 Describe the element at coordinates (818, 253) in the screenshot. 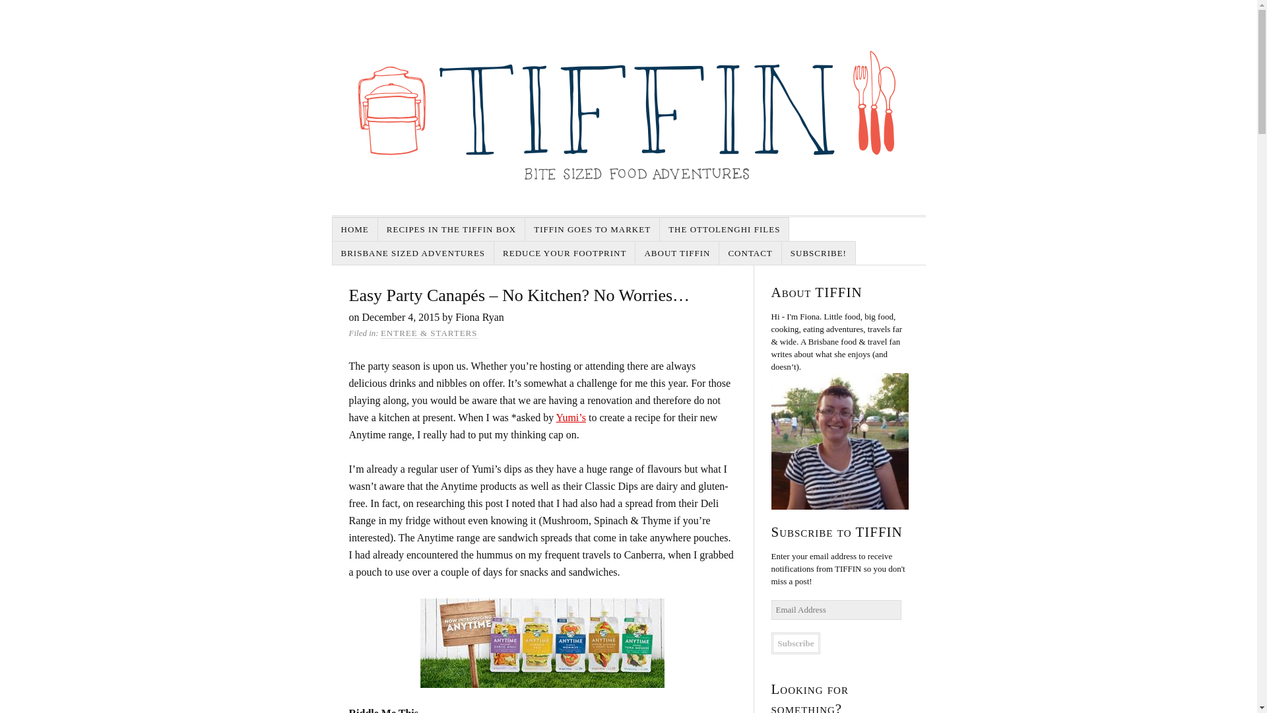

I see `SUBSCRIBE!` at that location.